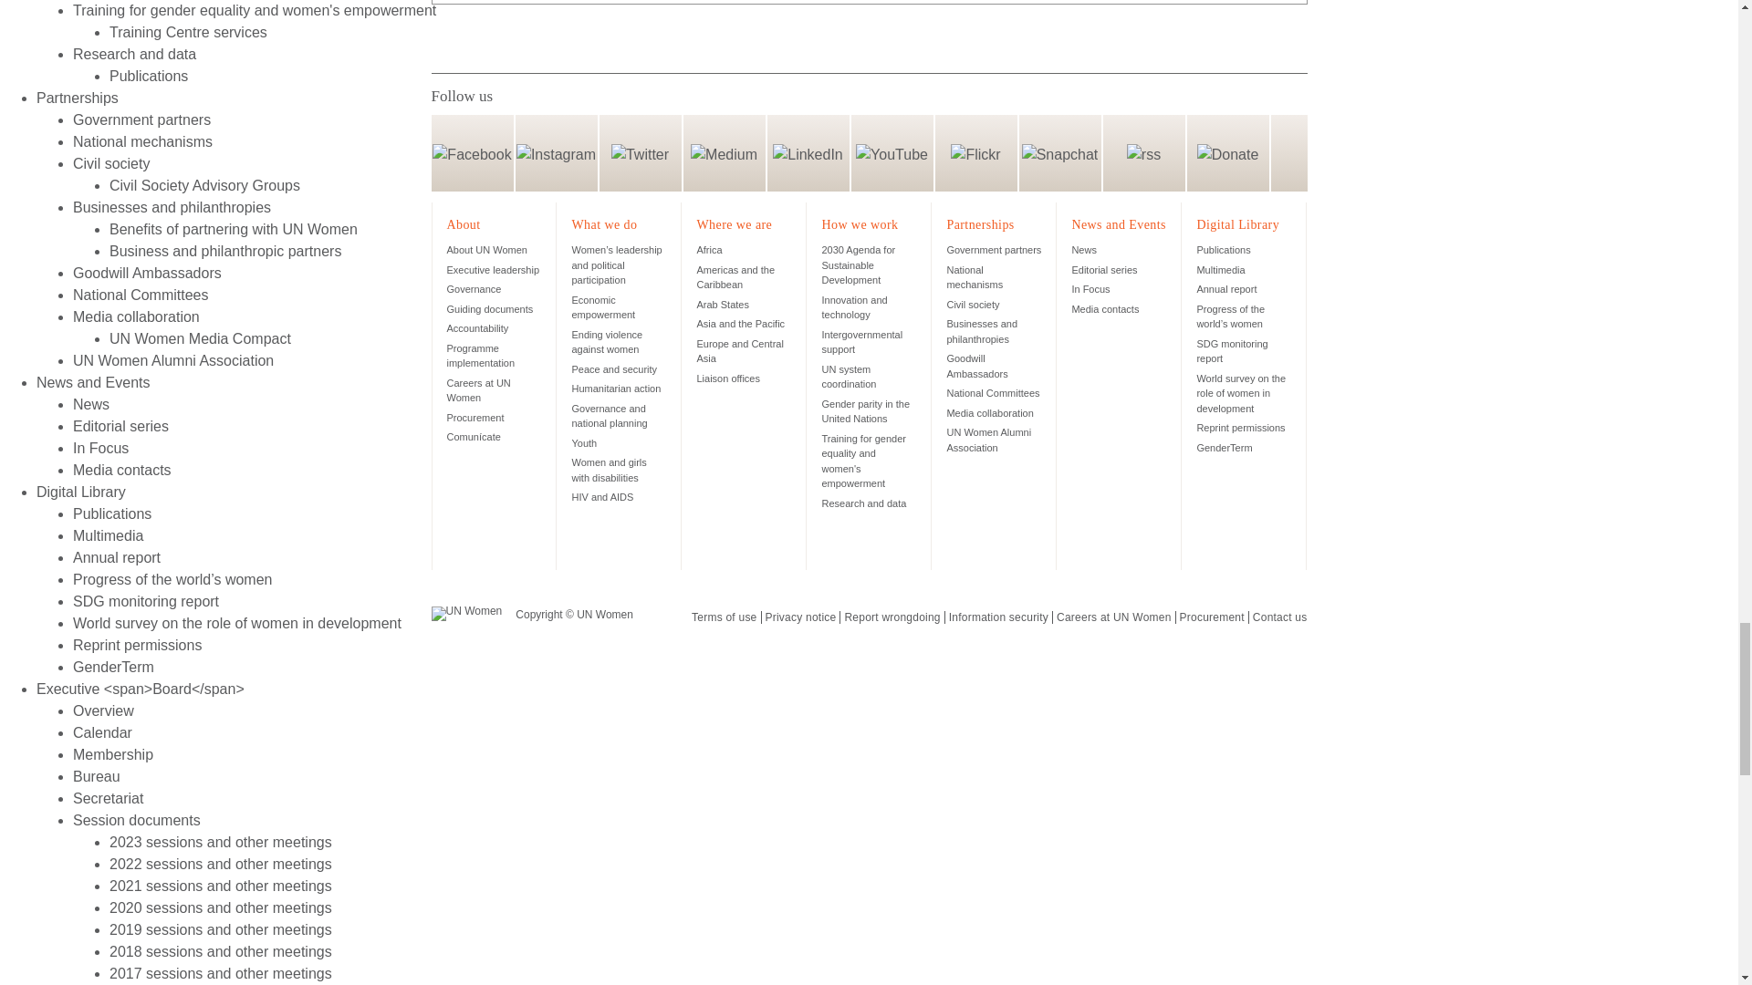 The height and width of the screenshot is (985, 1752). Describe the element at coordinates (465, 614) in the screenshot. I see `UN Women` at that location.